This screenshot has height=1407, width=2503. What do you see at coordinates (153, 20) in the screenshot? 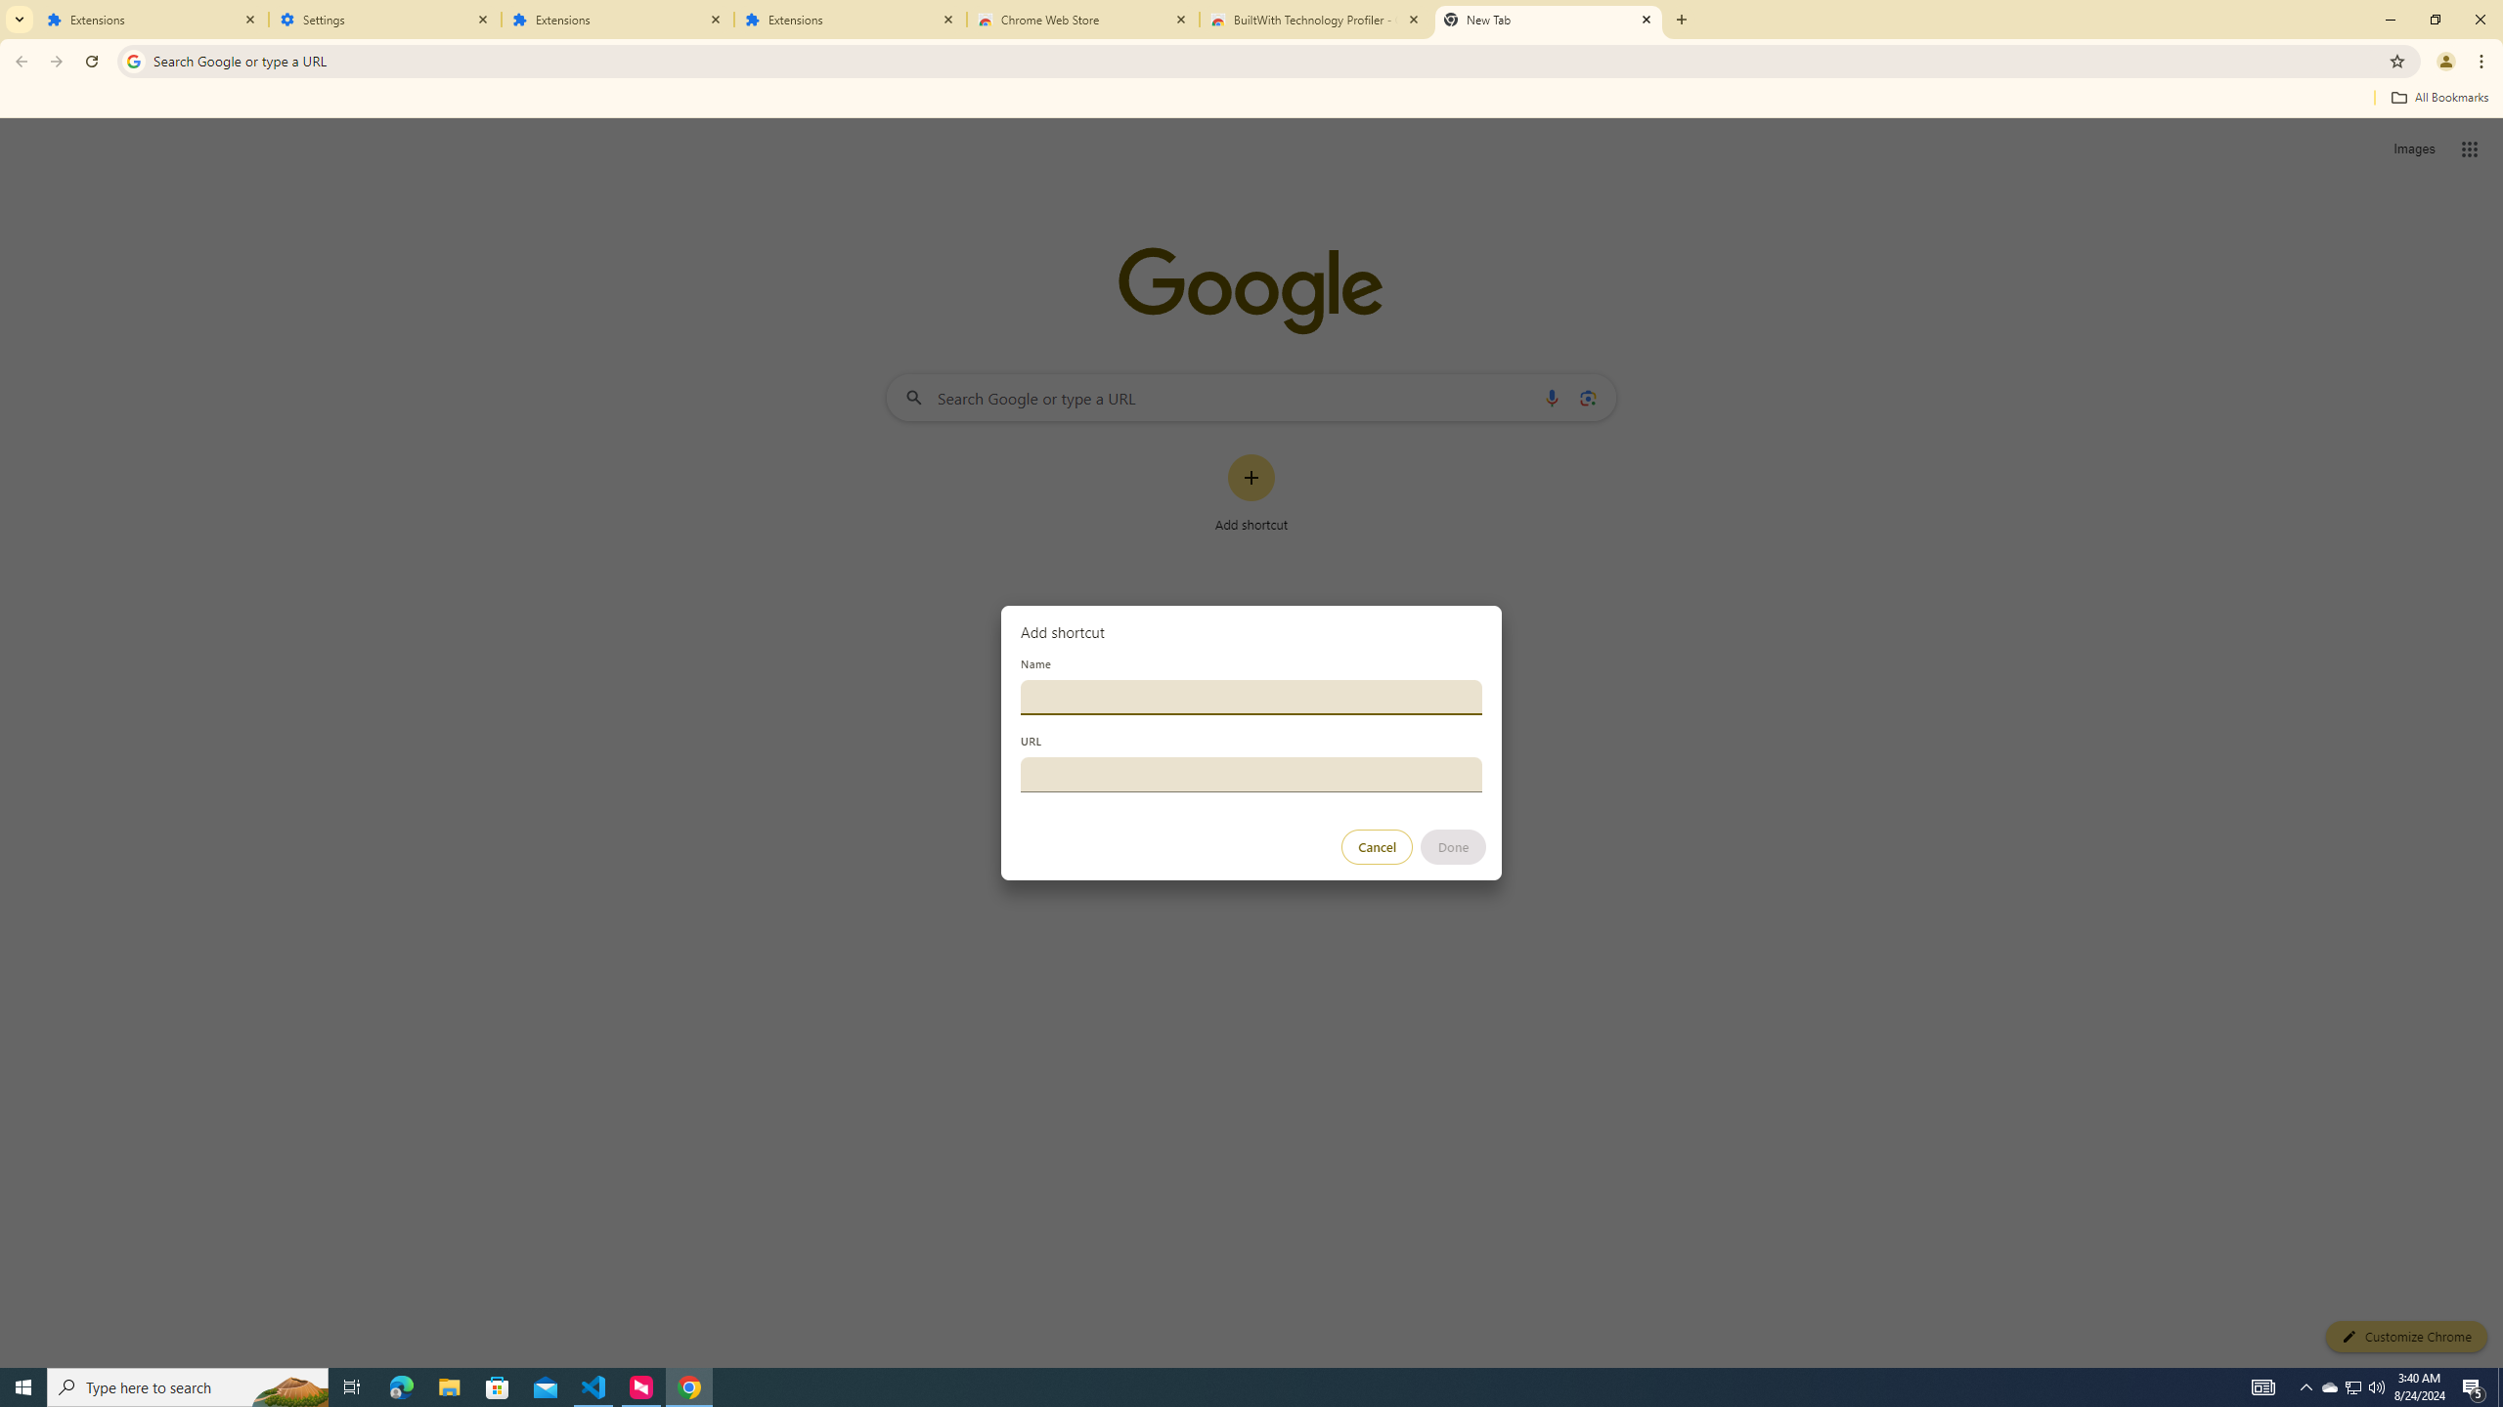
I see `Extensions` at bounding box center [153, 20].